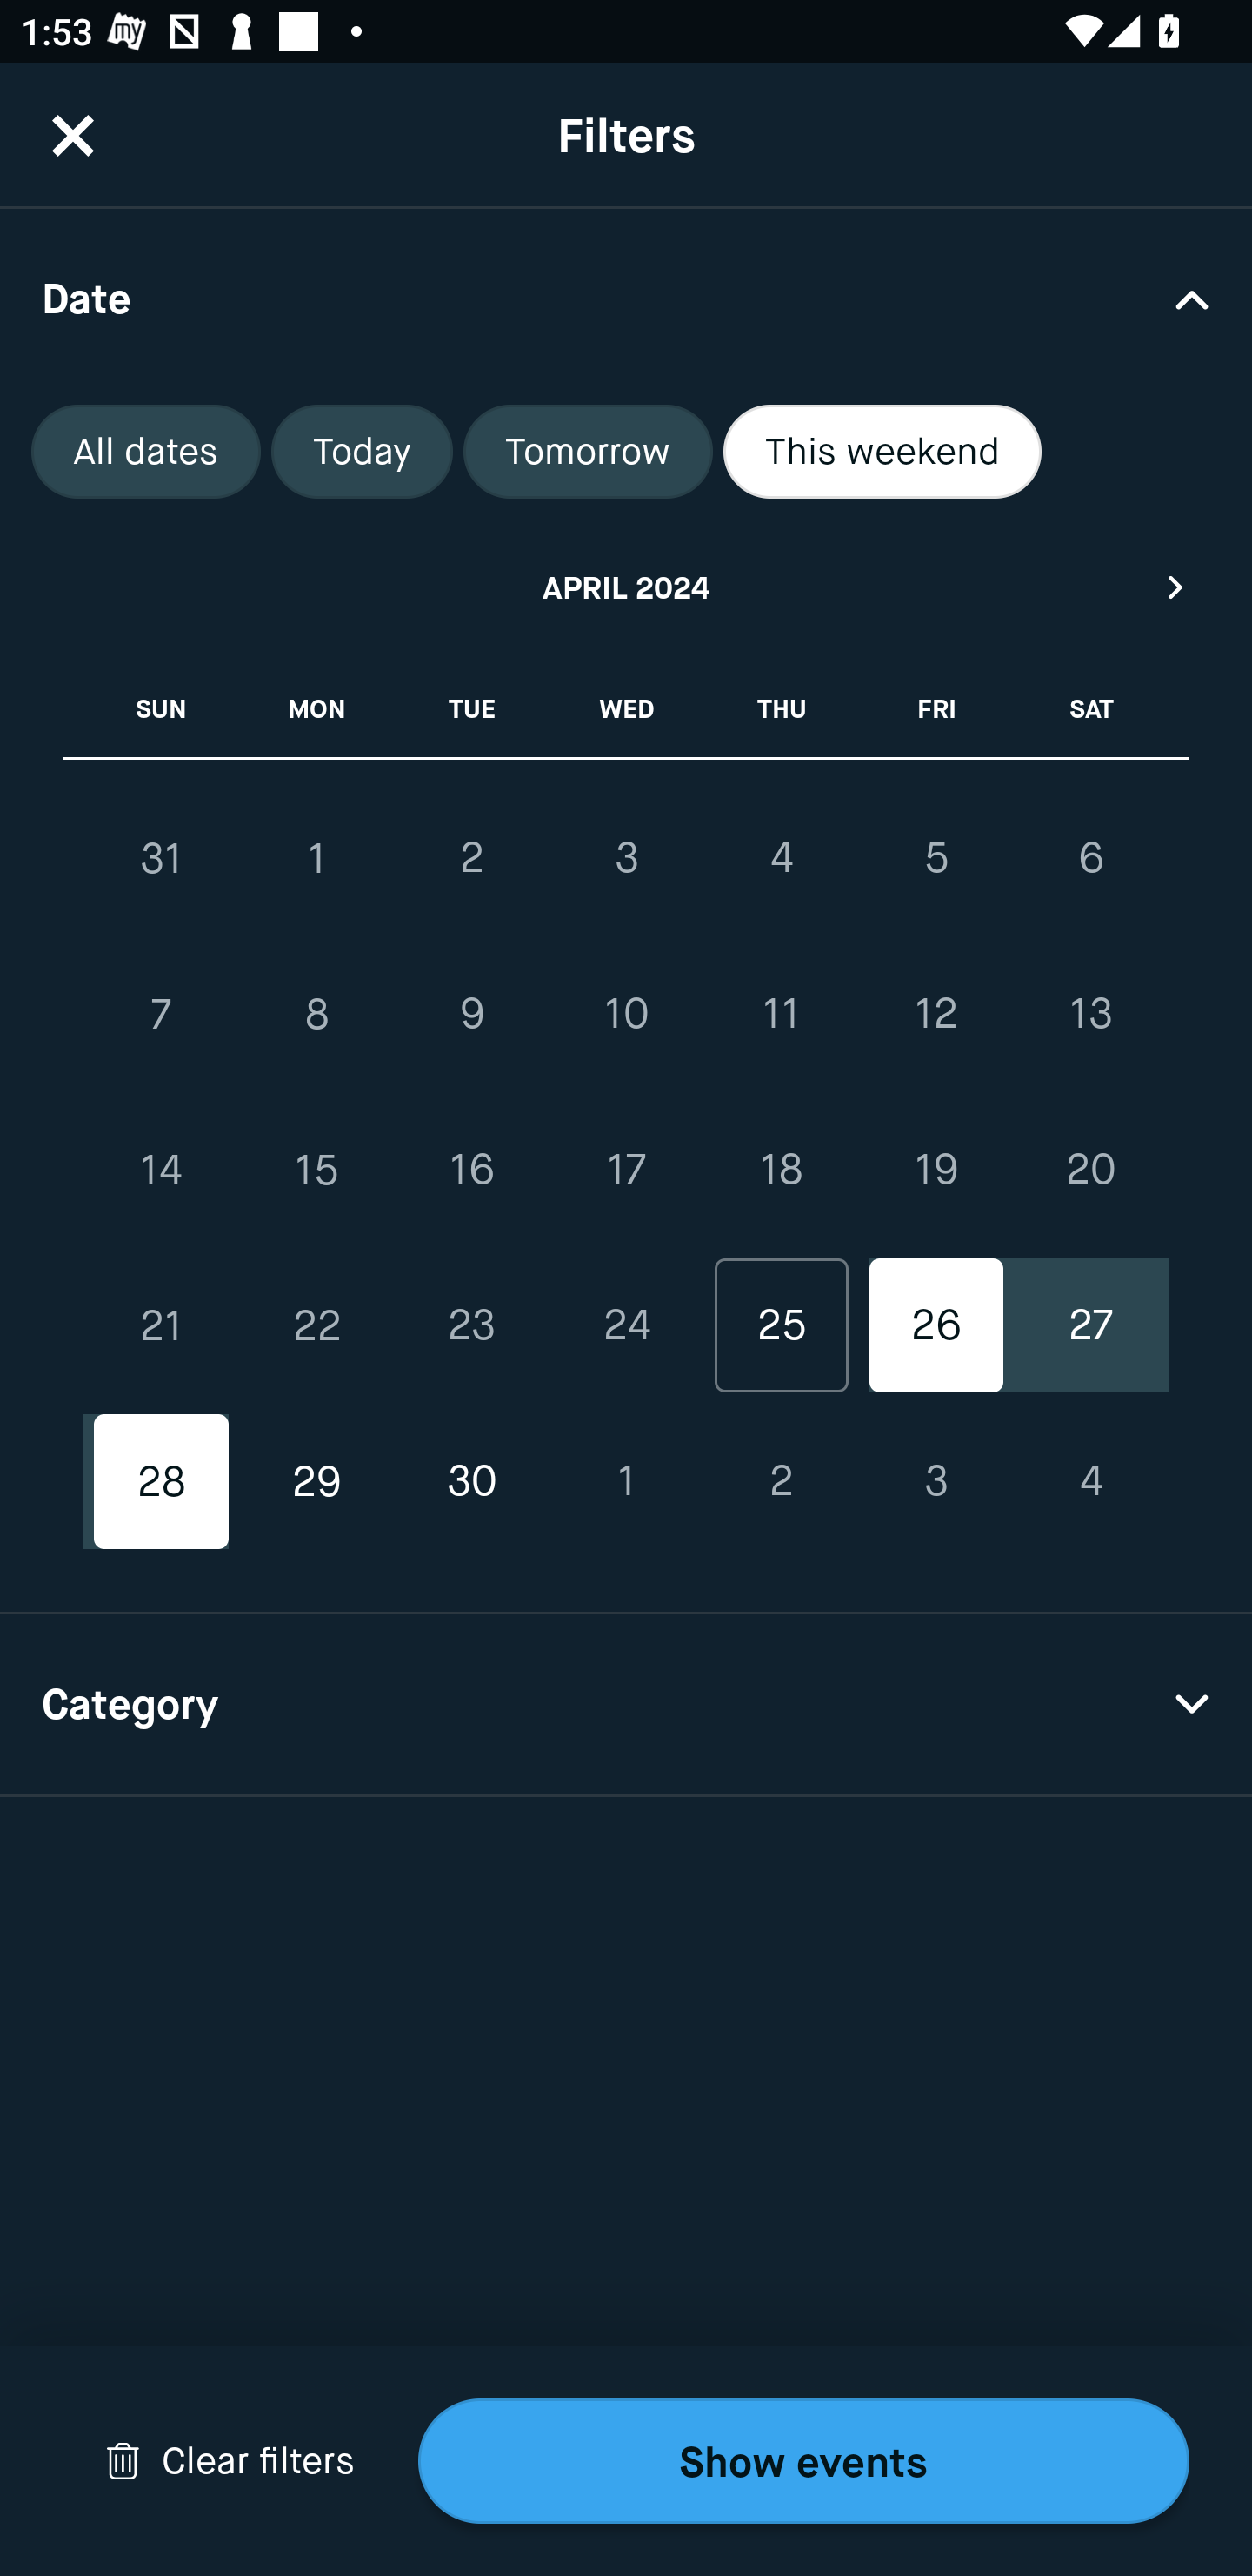 The width and height of the screenshot is (1252, 2576). What do you see at coordinates (781, 1015) in the screenshot?
I see `11` at bounding box center [781, 1015].